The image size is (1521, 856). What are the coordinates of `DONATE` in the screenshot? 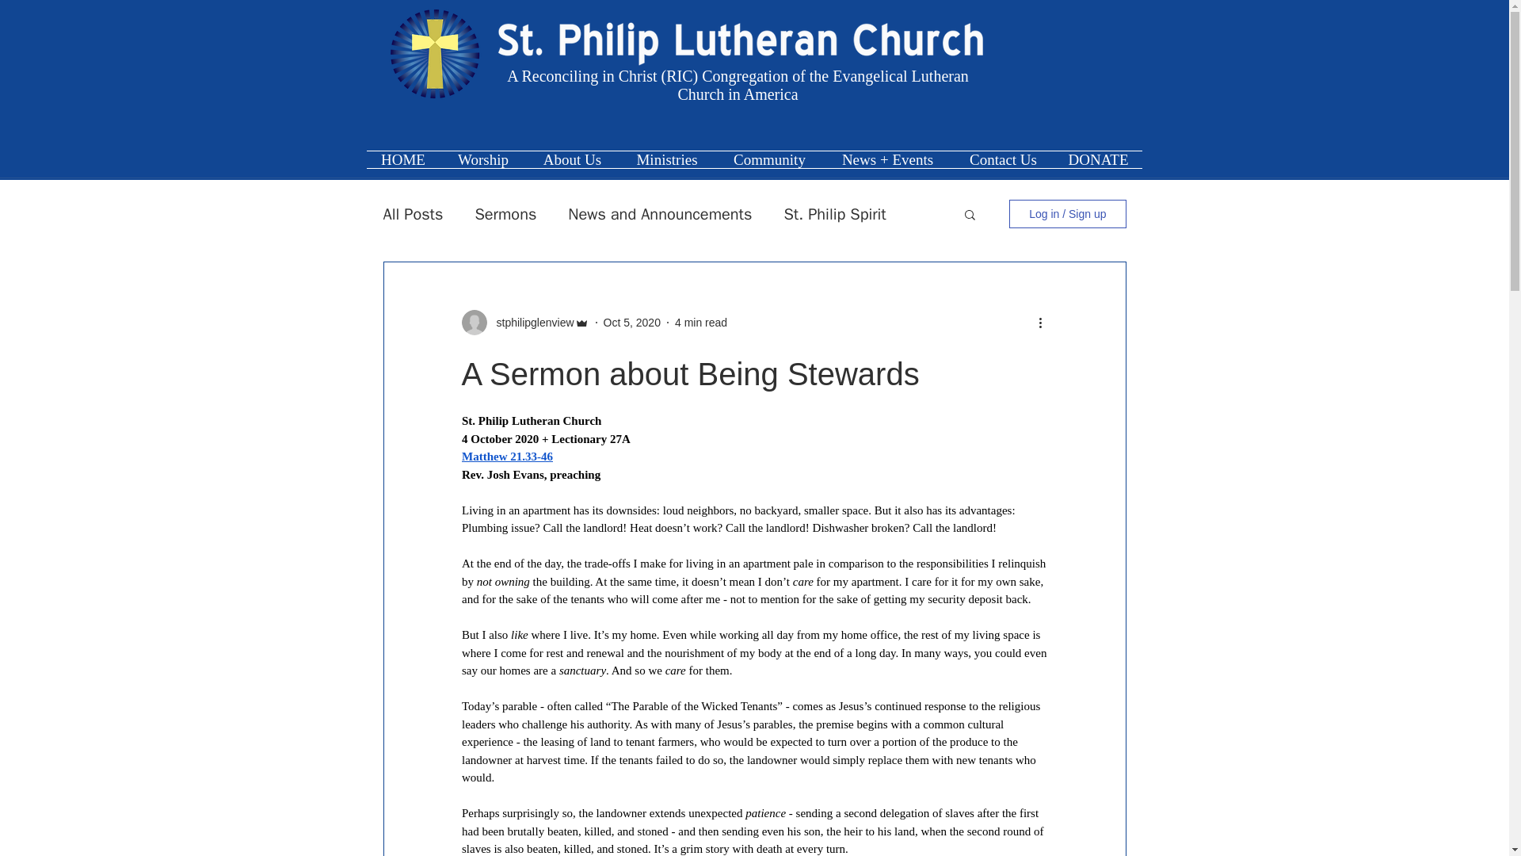 It's located at (1098, 159).